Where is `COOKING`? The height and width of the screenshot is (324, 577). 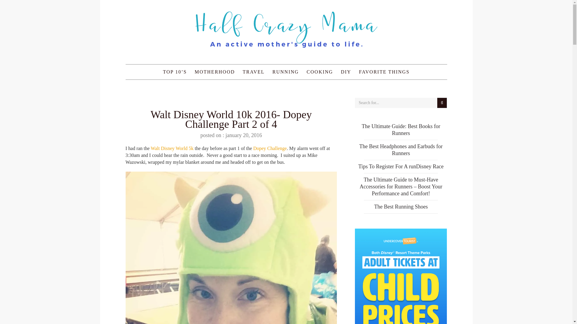 COOKING is located at coordinates (320, 72).